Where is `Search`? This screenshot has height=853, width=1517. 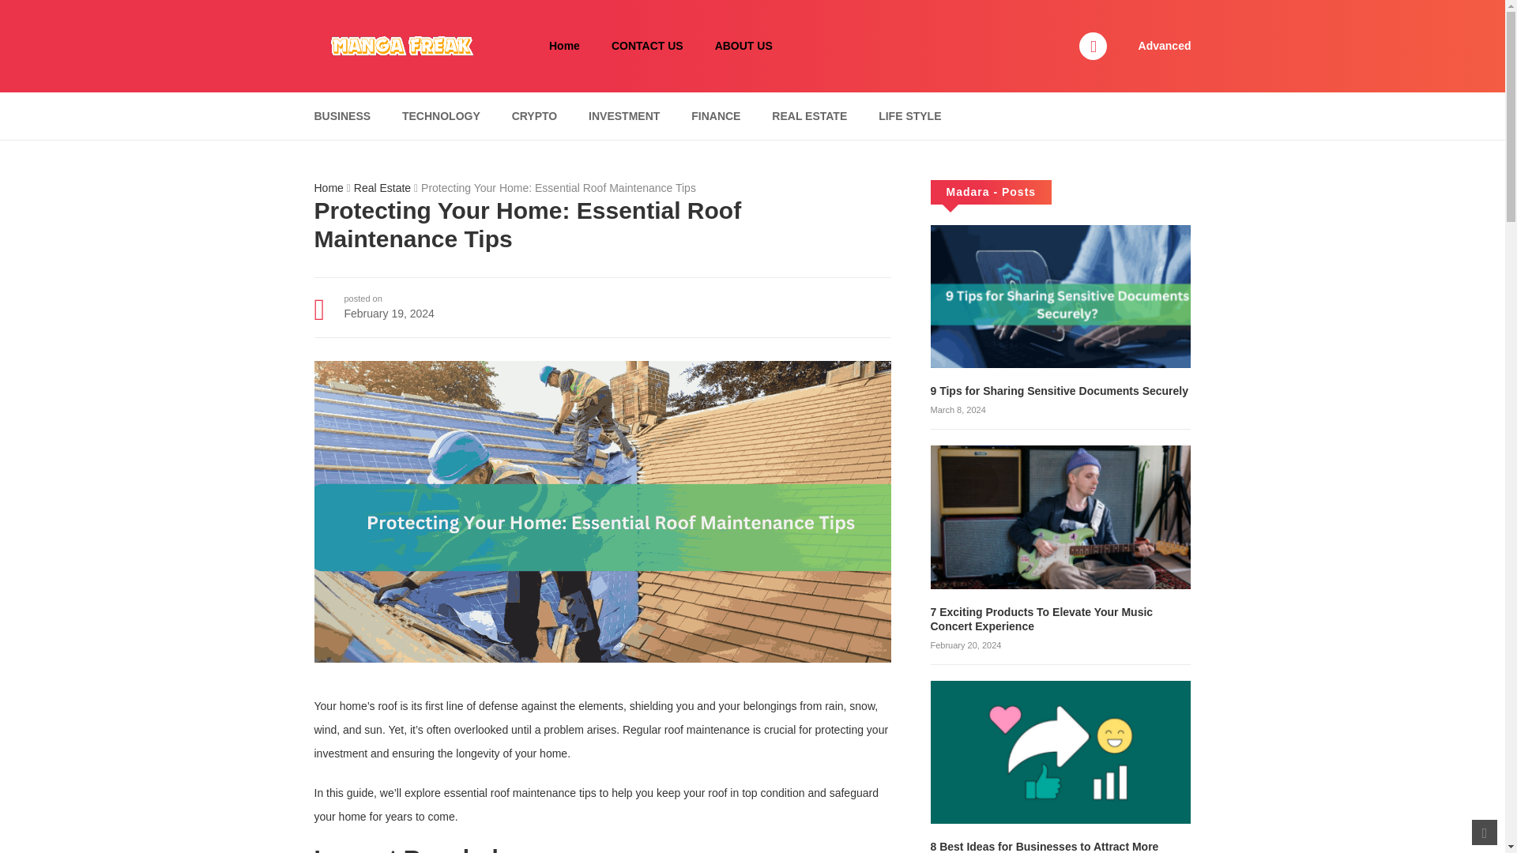
Search is located at coordinates (1011, 9).